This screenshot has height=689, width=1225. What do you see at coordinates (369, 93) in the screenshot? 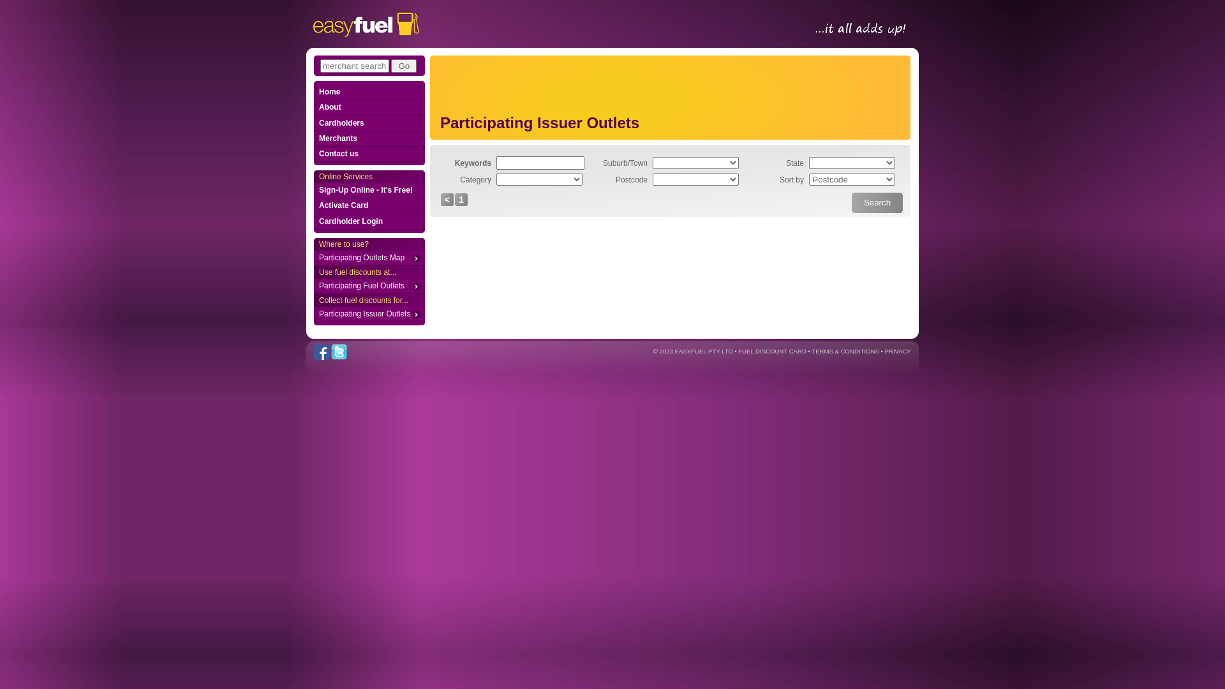
I see `Home` at bounding box center [369, 93].